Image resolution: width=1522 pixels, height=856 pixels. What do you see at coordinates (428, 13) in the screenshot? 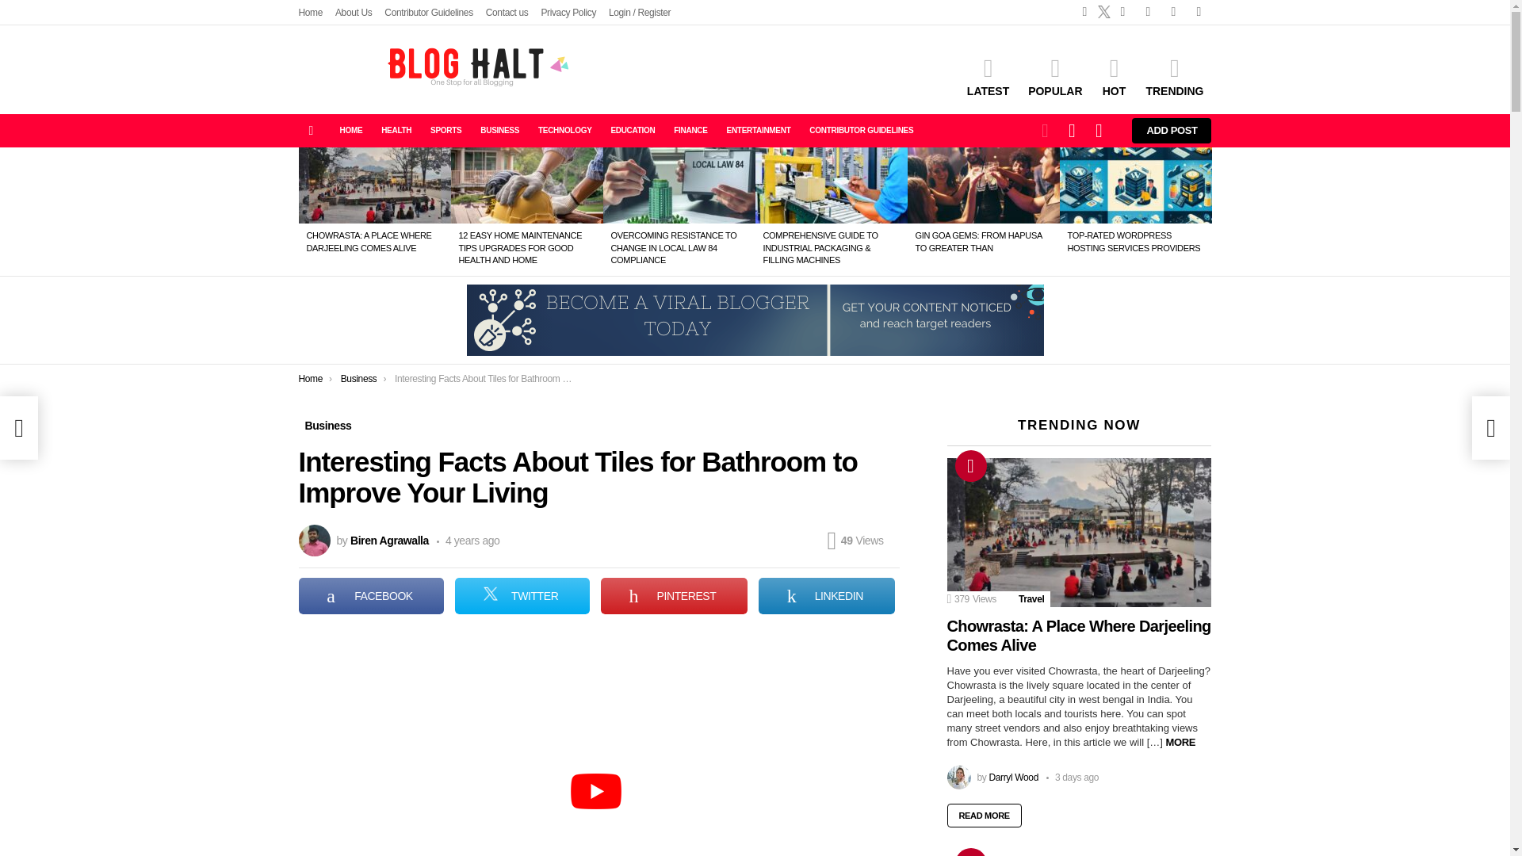
I see `Contributor Guidelines` at bounding box center [428, 13].